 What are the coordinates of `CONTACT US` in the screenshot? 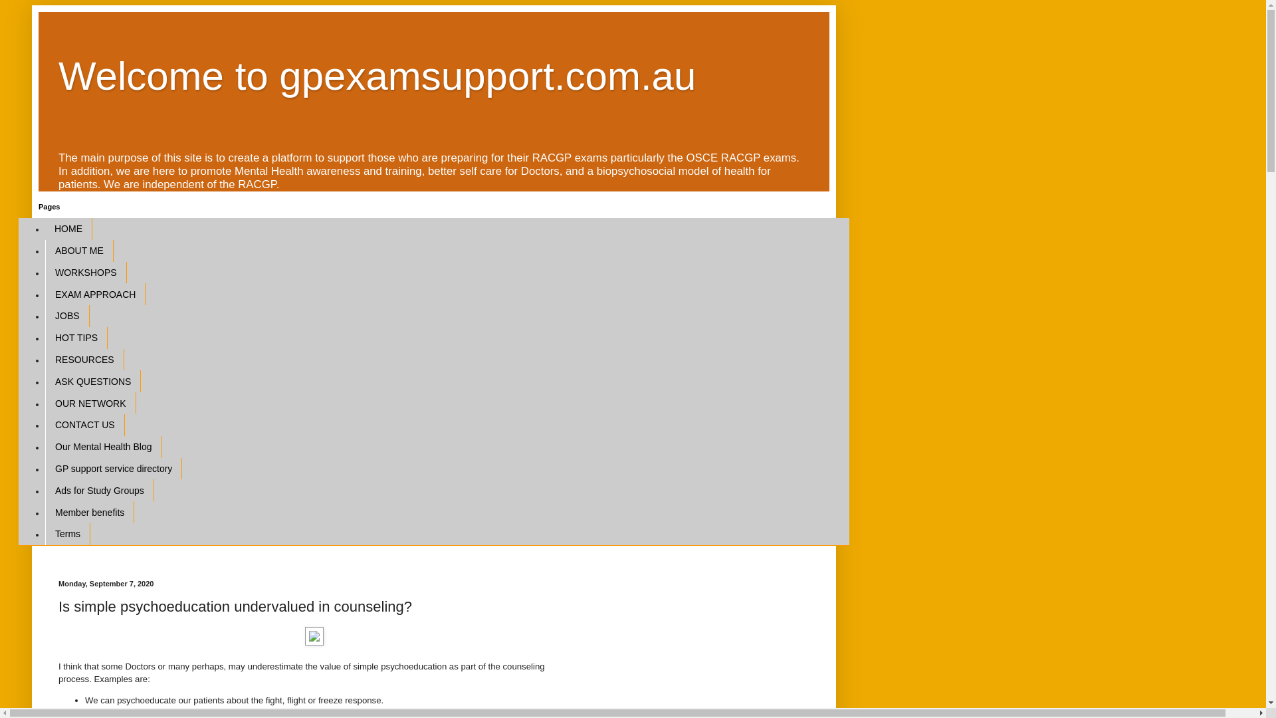 It's located at (85, 425).